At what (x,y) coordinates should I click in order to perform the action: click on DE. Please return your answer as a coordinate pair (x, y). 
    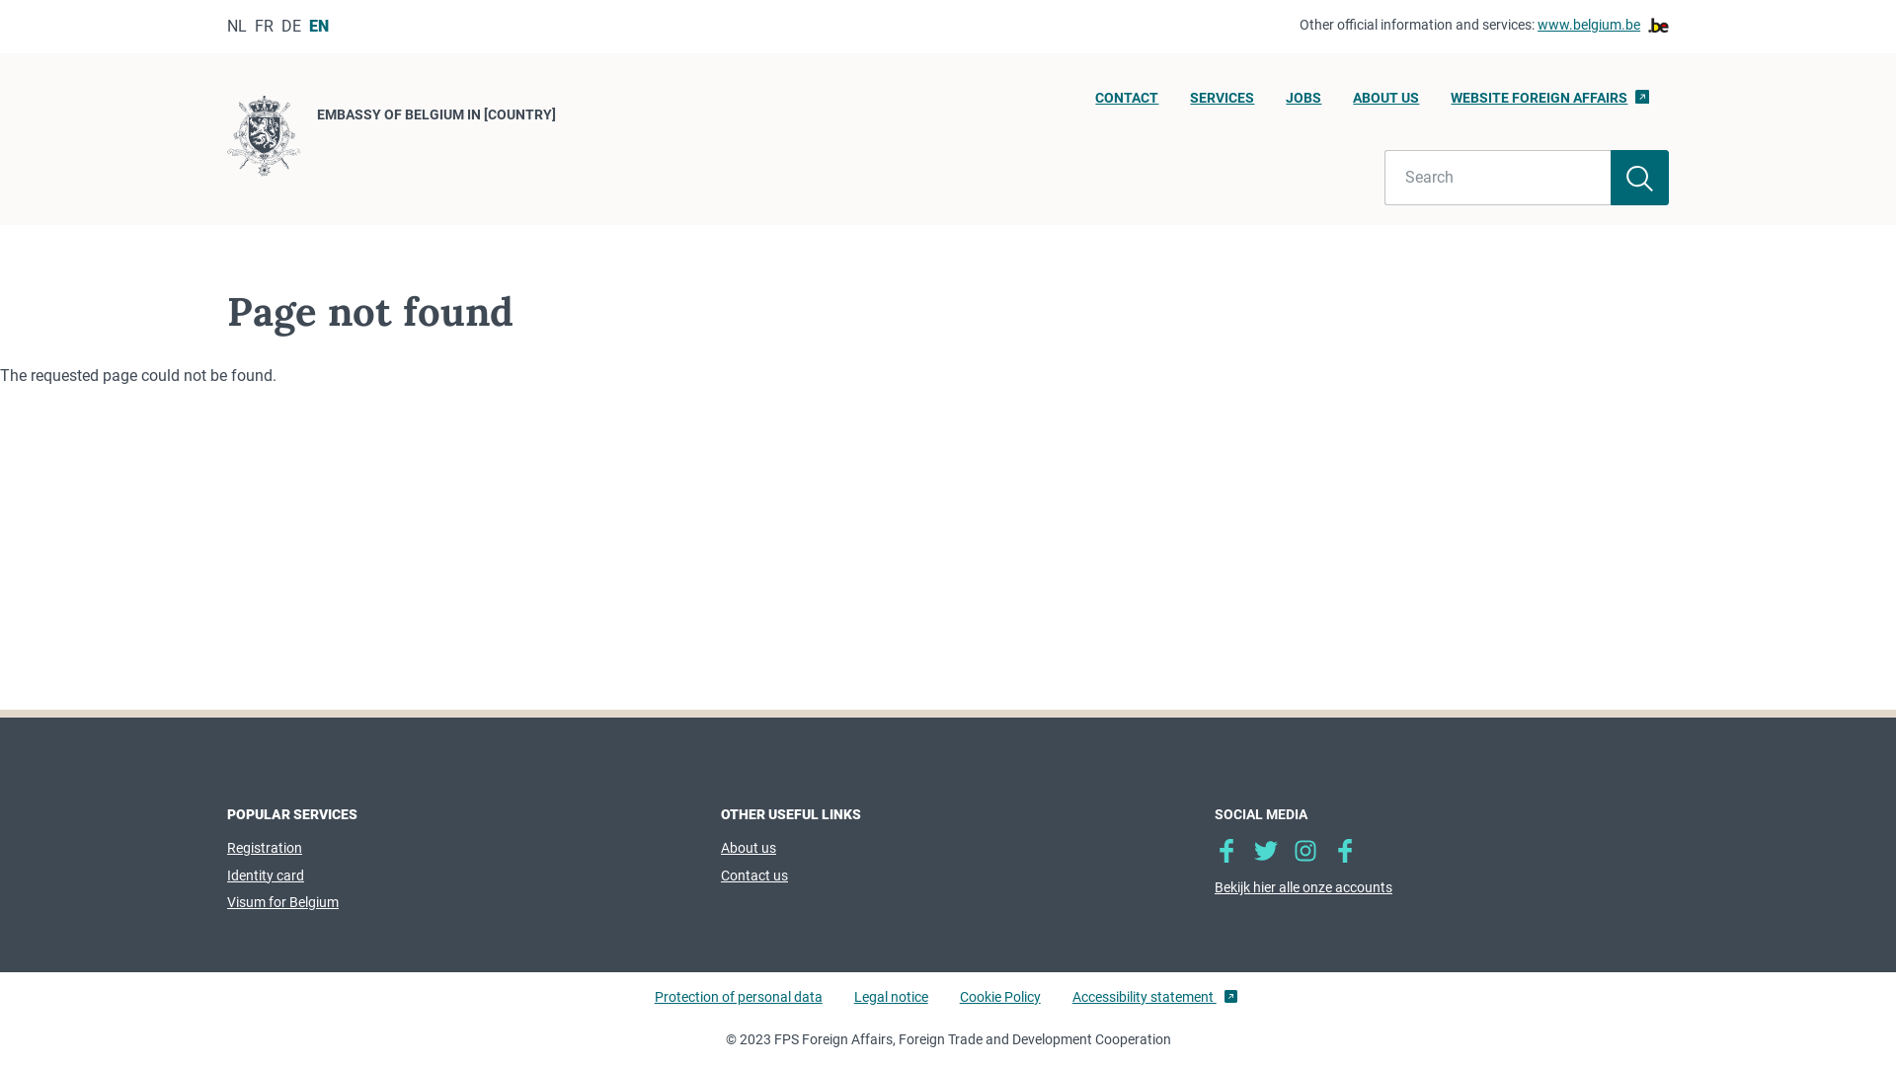
    Looking at the image, I should click on (291, 26).